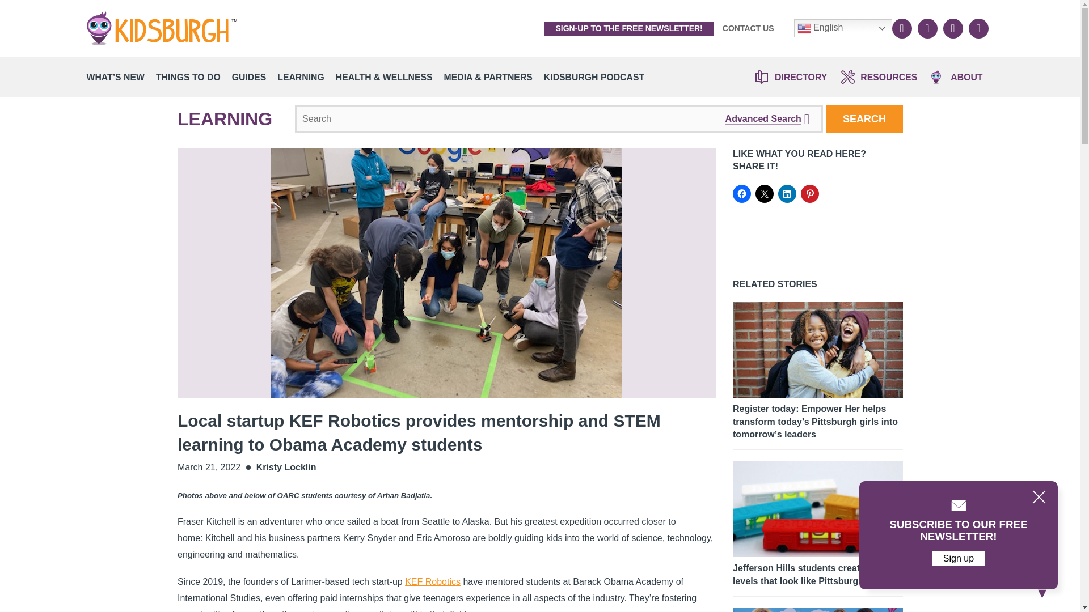 Image resolution: width=1089 pixels, height=612 pixels. I want to click on SIGN-UP TO THE FREE NEWSLETTER!, so click(628, 28).